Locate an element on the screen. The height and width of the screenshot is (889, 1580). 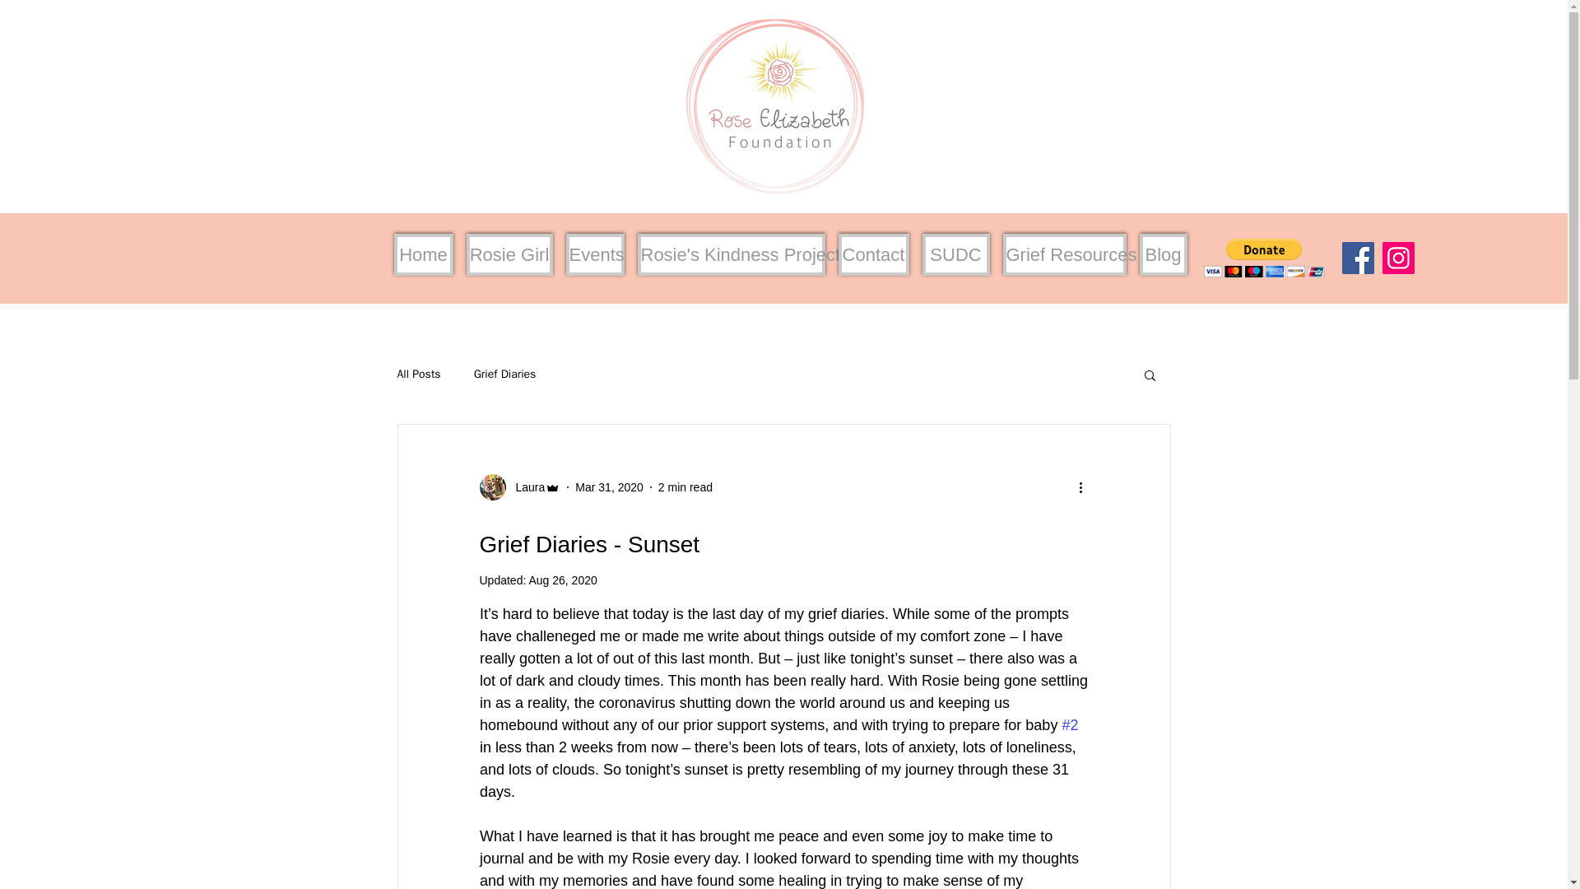
SUDC is located at coordinates (955, 254).